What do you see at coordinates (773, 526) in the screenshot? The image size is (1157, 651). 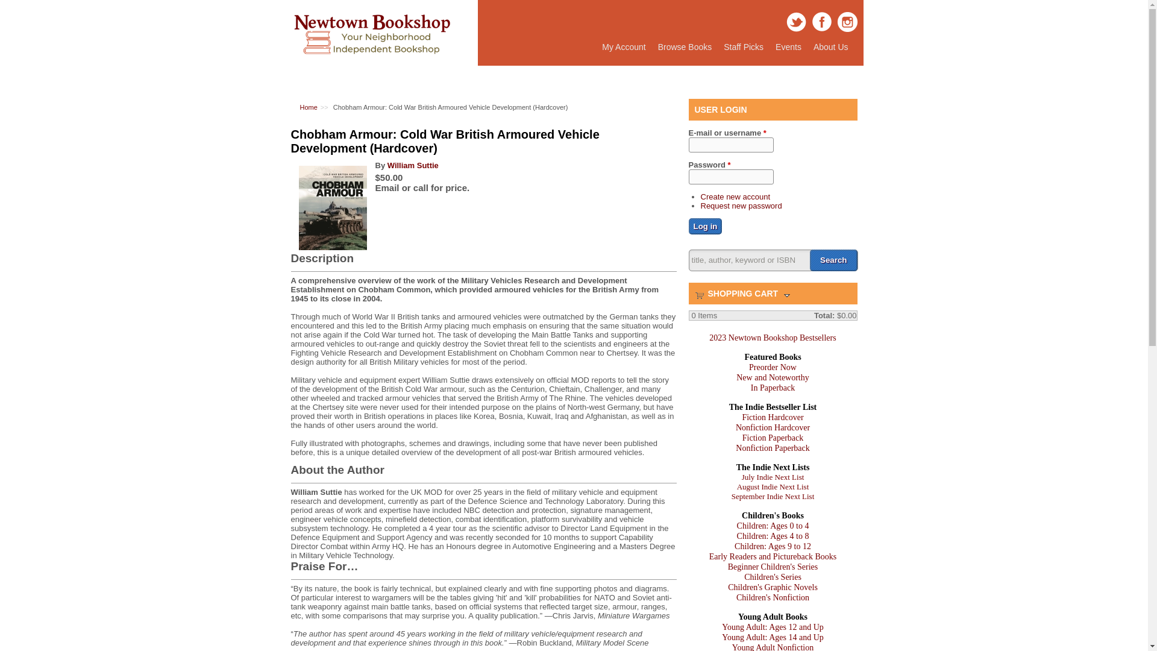 I see `Children: Ages 0 to 4` at bounding box center [773, 526].